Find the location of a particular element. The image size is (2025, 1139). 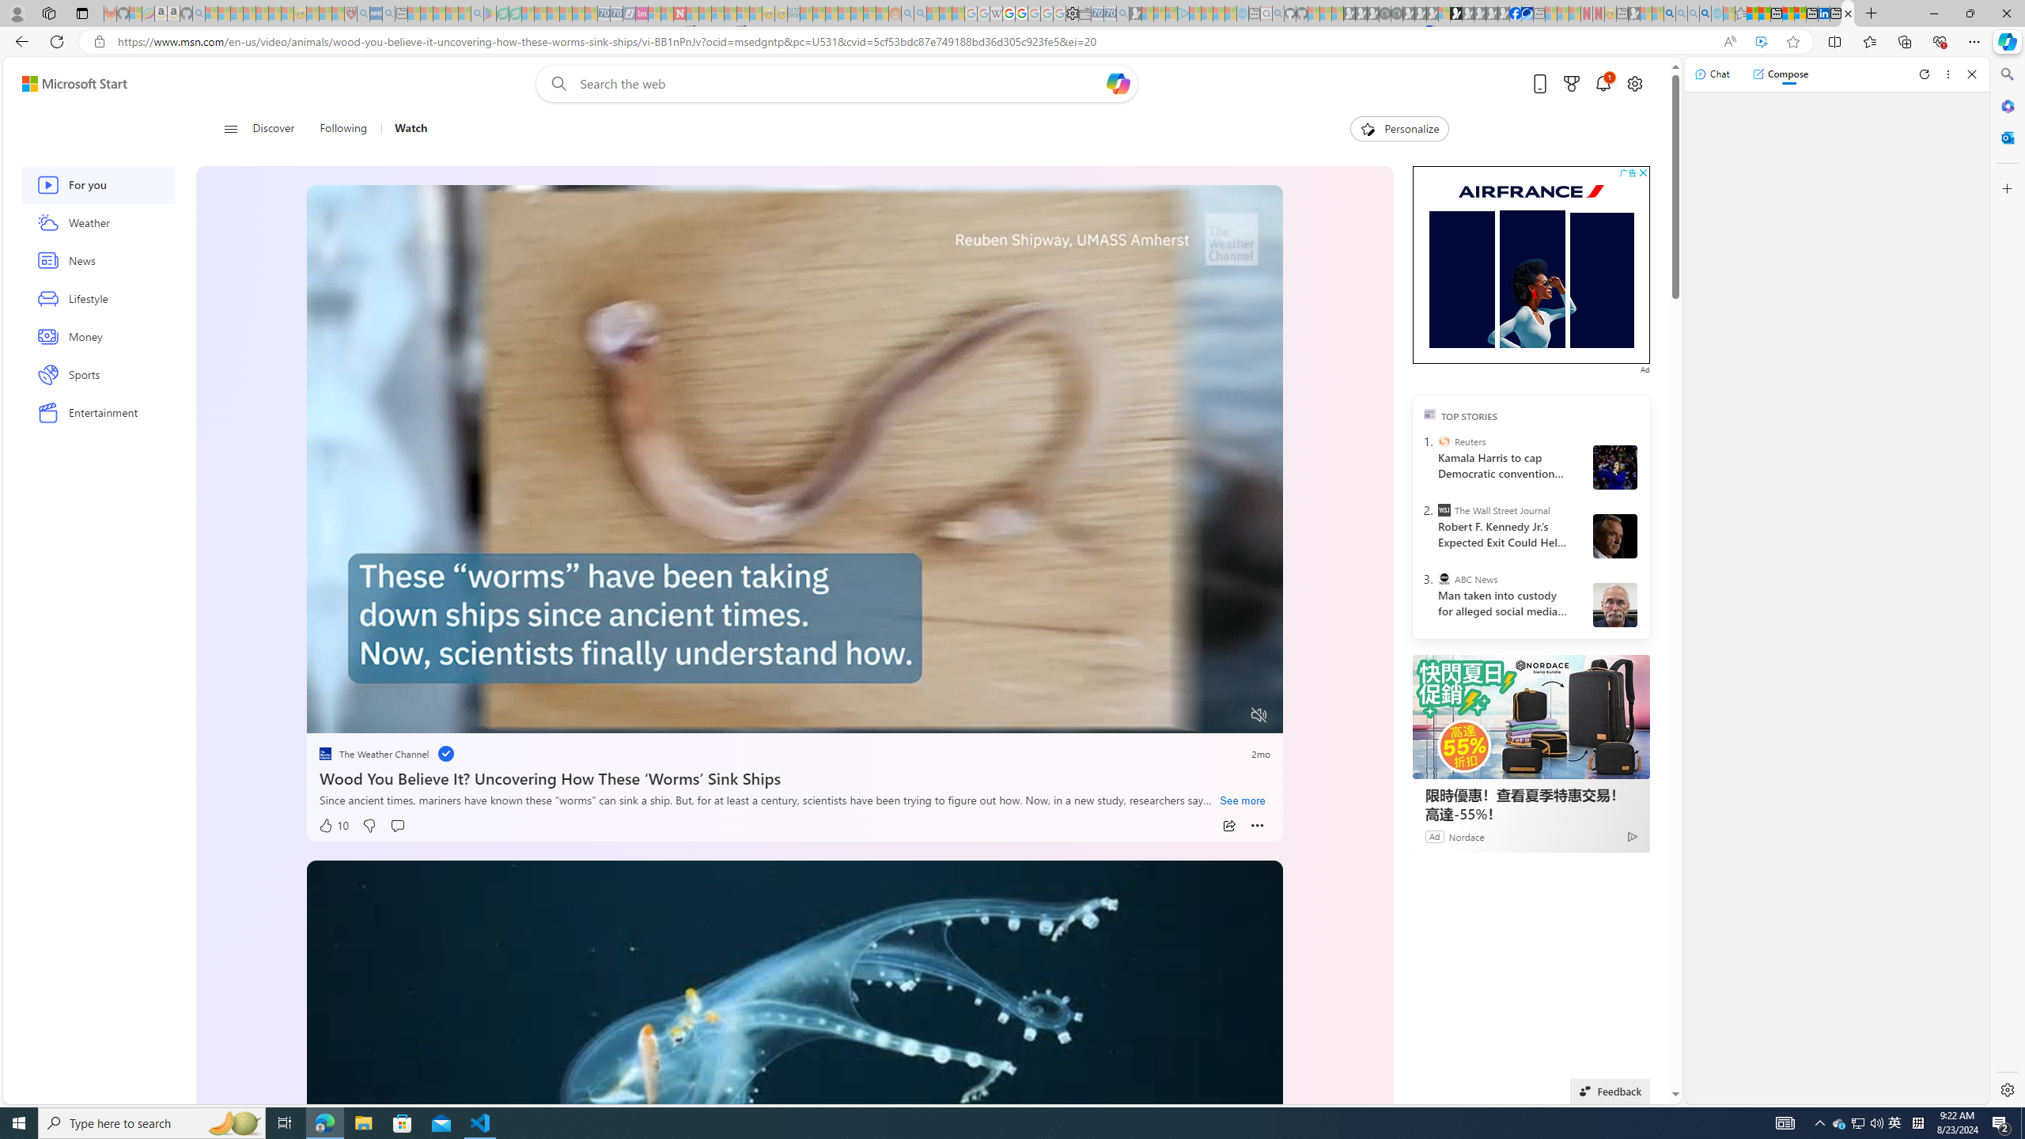

Class: at-item inline-watch is located at coordinates (1258, 826).